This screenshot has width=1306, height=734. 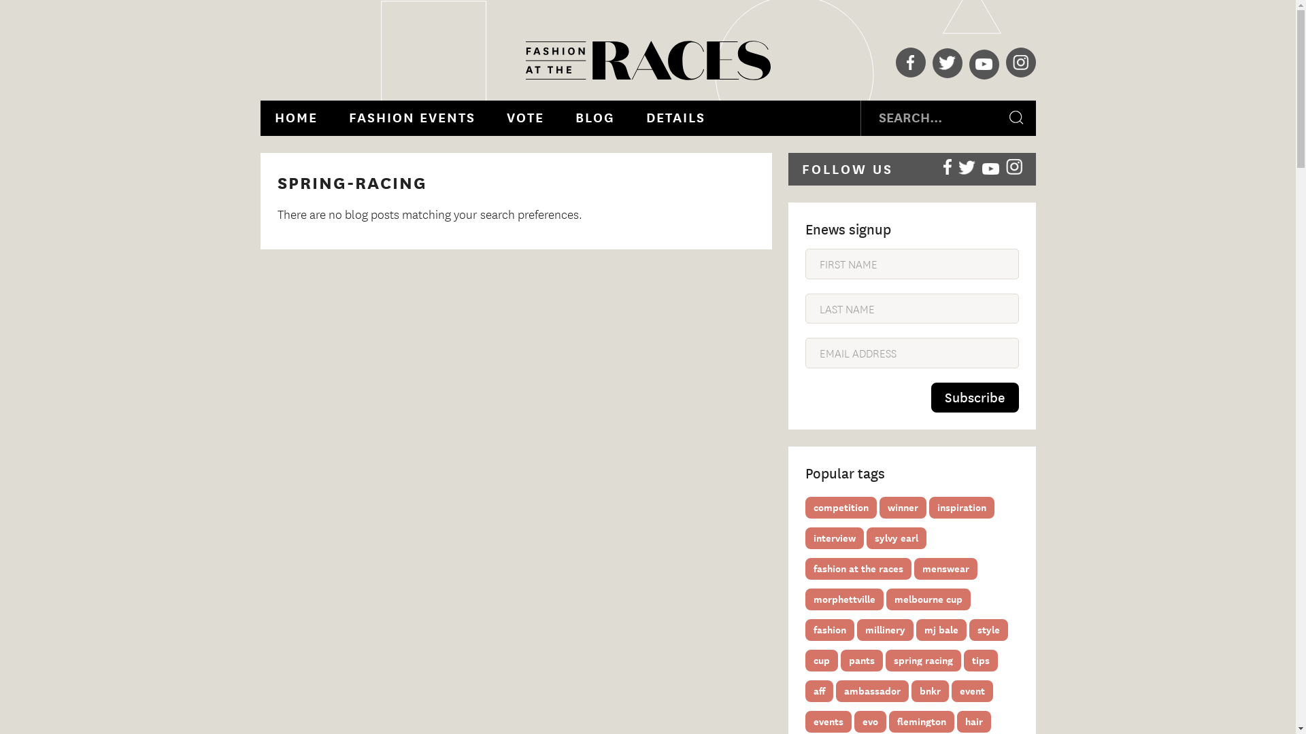 What do you see at coordinates (945, 569) in the screenshot?
I see `menswear` at bounding box center [945, 569].